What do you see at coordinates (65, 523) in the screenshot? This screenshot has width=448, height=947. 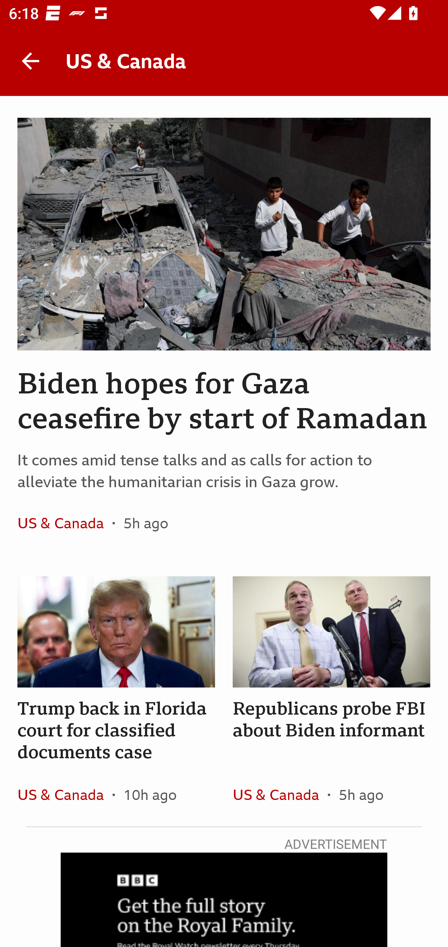 I see `US & Canada In the section US & Canada` at bounding box center [65, 523].